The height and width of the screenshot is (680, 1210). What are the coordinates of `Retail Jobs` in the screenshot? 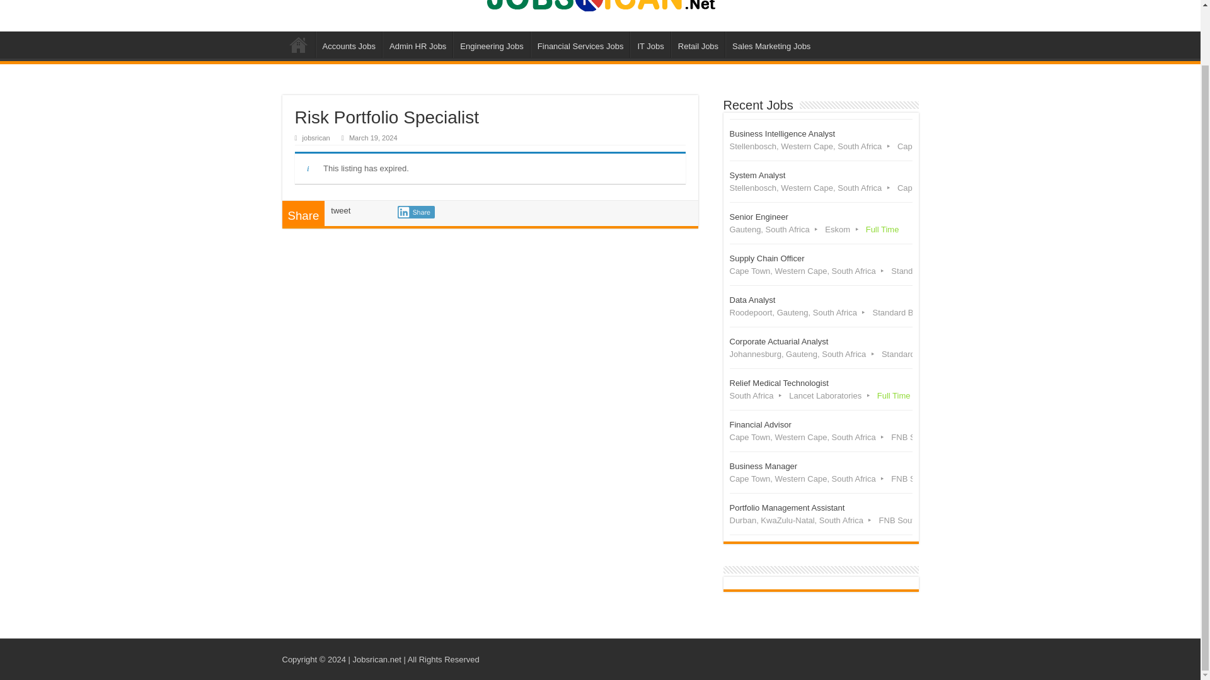 It's located at (698, 44).